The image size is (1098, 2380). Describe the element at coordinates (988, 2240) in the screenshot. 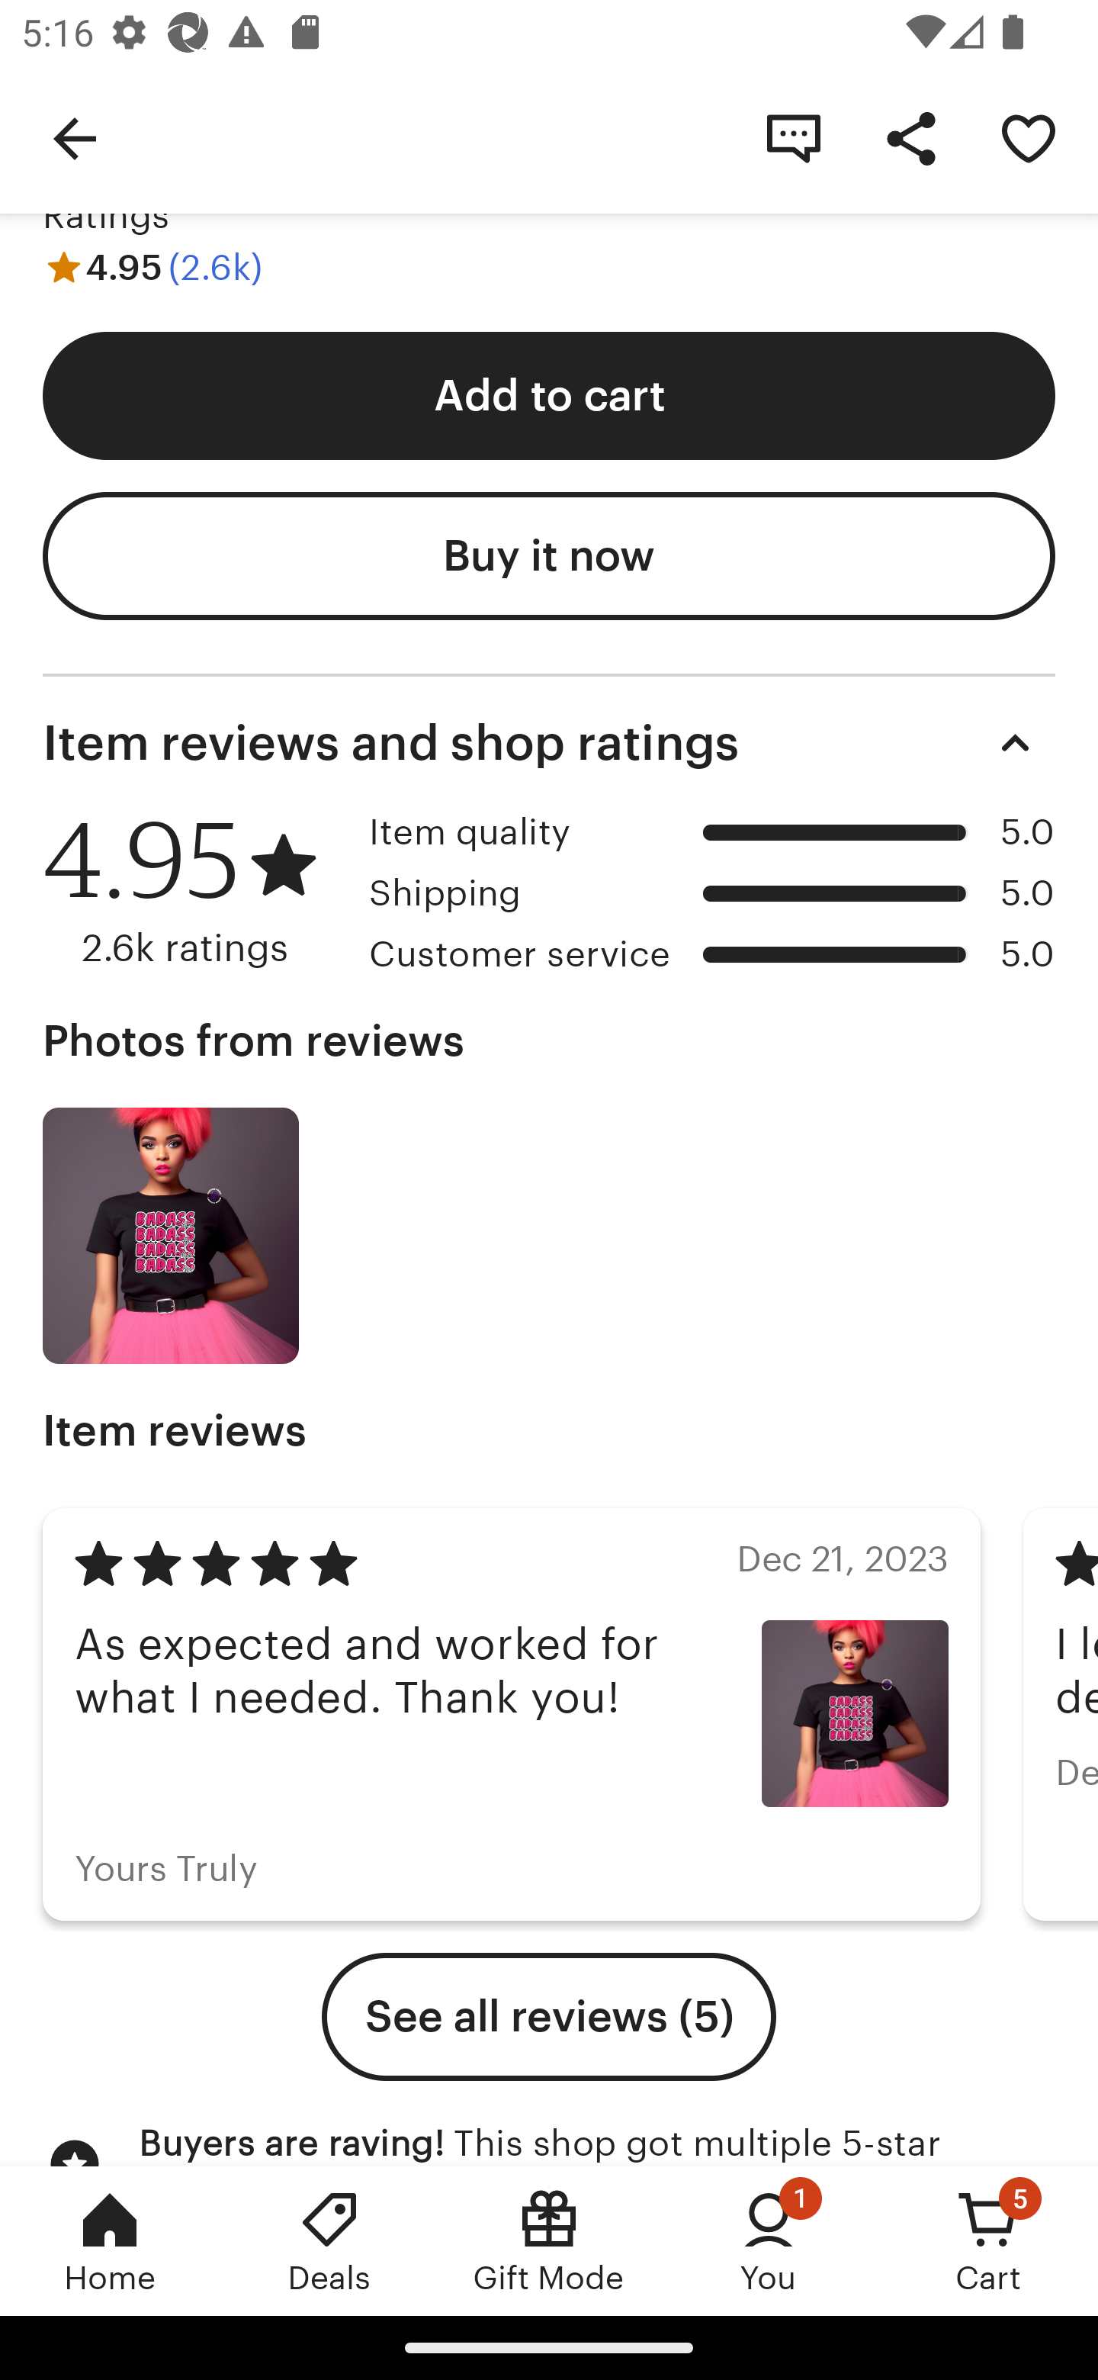

I see `Cart, 5 new notifications Cart` at that location.